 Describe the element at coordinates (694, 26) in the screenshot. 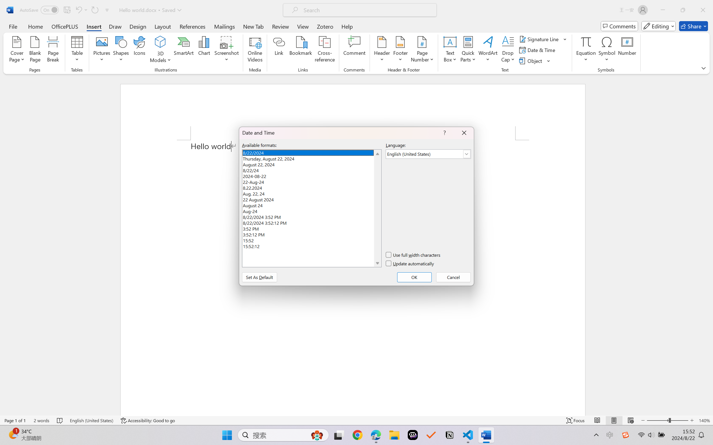

I see `Share` at that location.